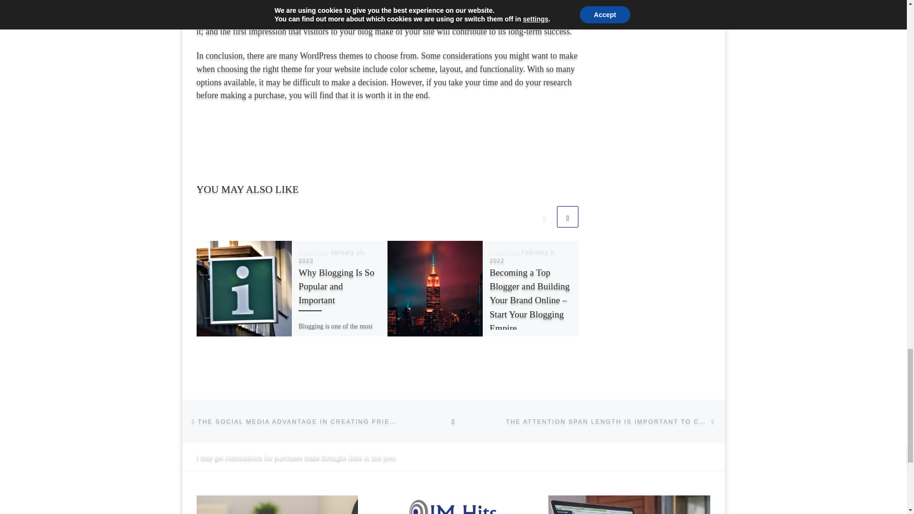 This screenshot has height=514, width=914. Describe the element at coordinates (544, 217) in the screenshot. I see `Previous related articles` at that location.